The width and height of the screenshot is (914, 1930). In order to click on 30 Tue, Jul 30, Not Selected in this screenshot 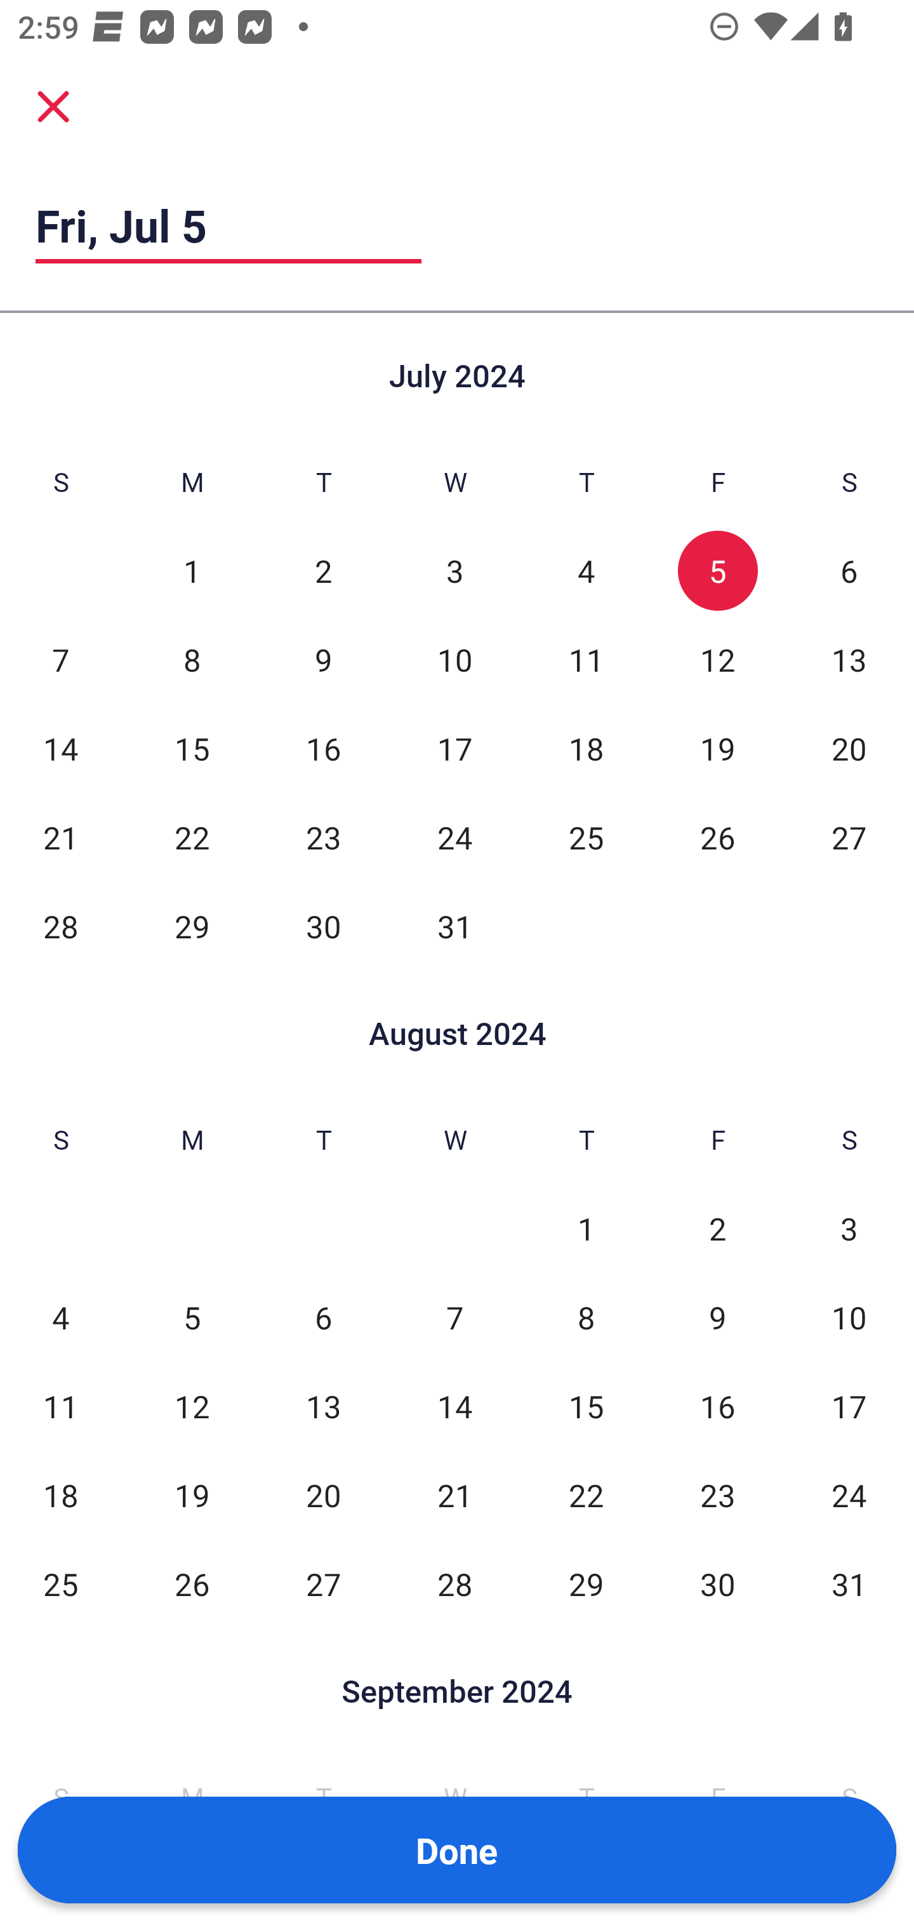, I will do `click(324, 926)`.